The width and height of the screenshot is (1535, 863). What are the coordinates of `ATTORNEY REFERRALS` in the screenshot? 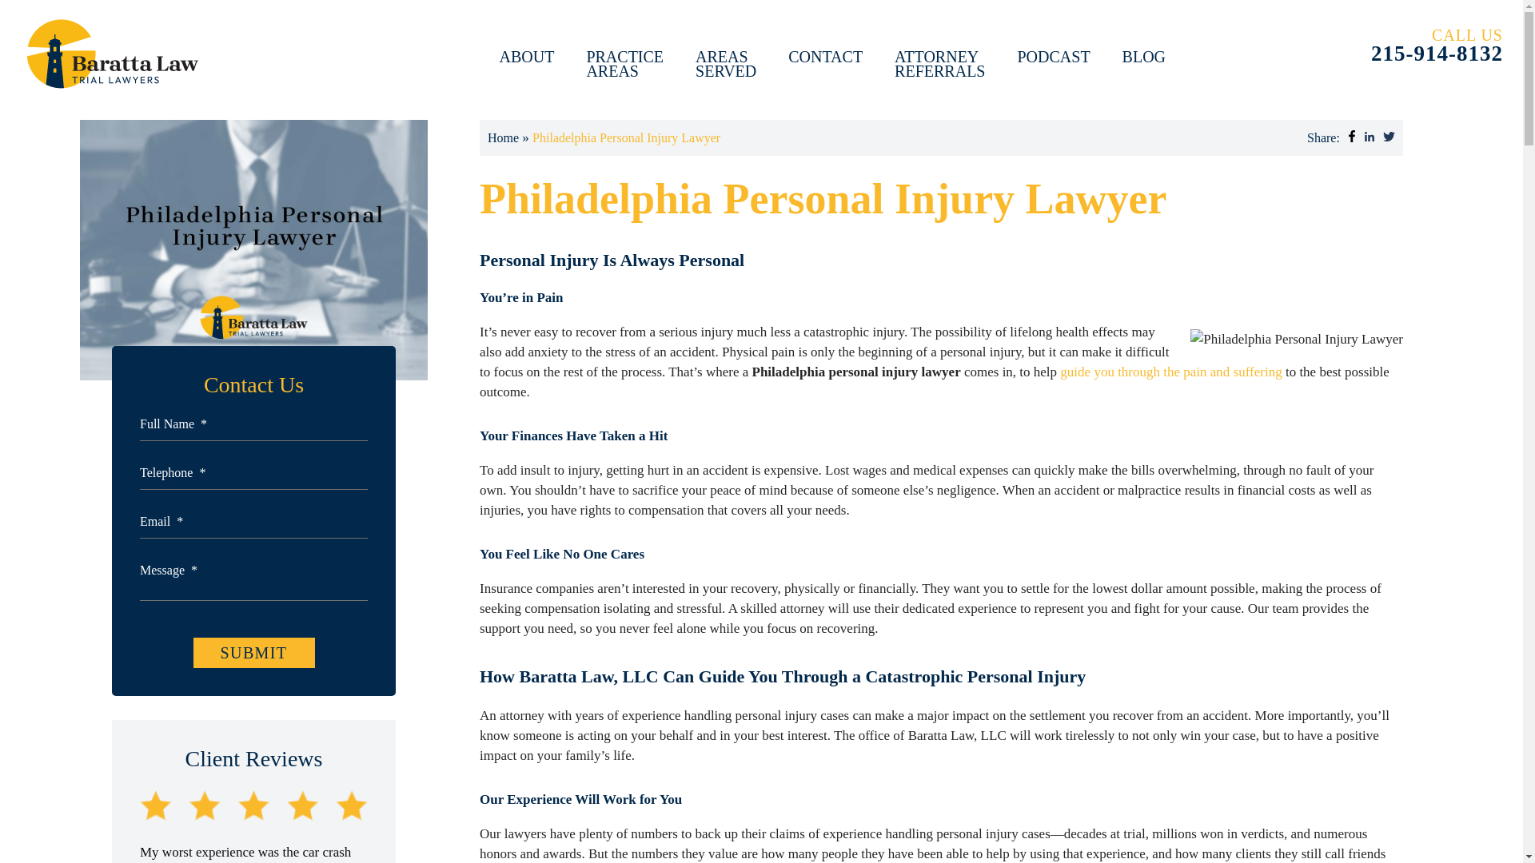 It's located at (1170, 372).